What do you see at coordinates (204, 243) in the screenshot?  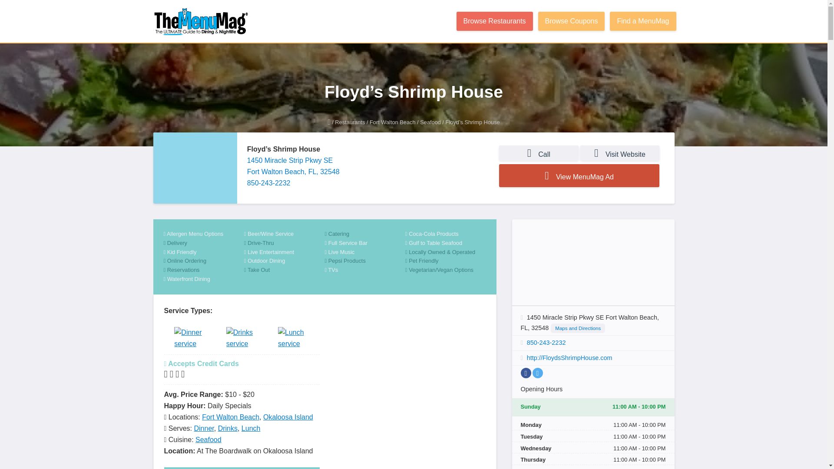 I see `Delivery` at bounding box center [204, 243].